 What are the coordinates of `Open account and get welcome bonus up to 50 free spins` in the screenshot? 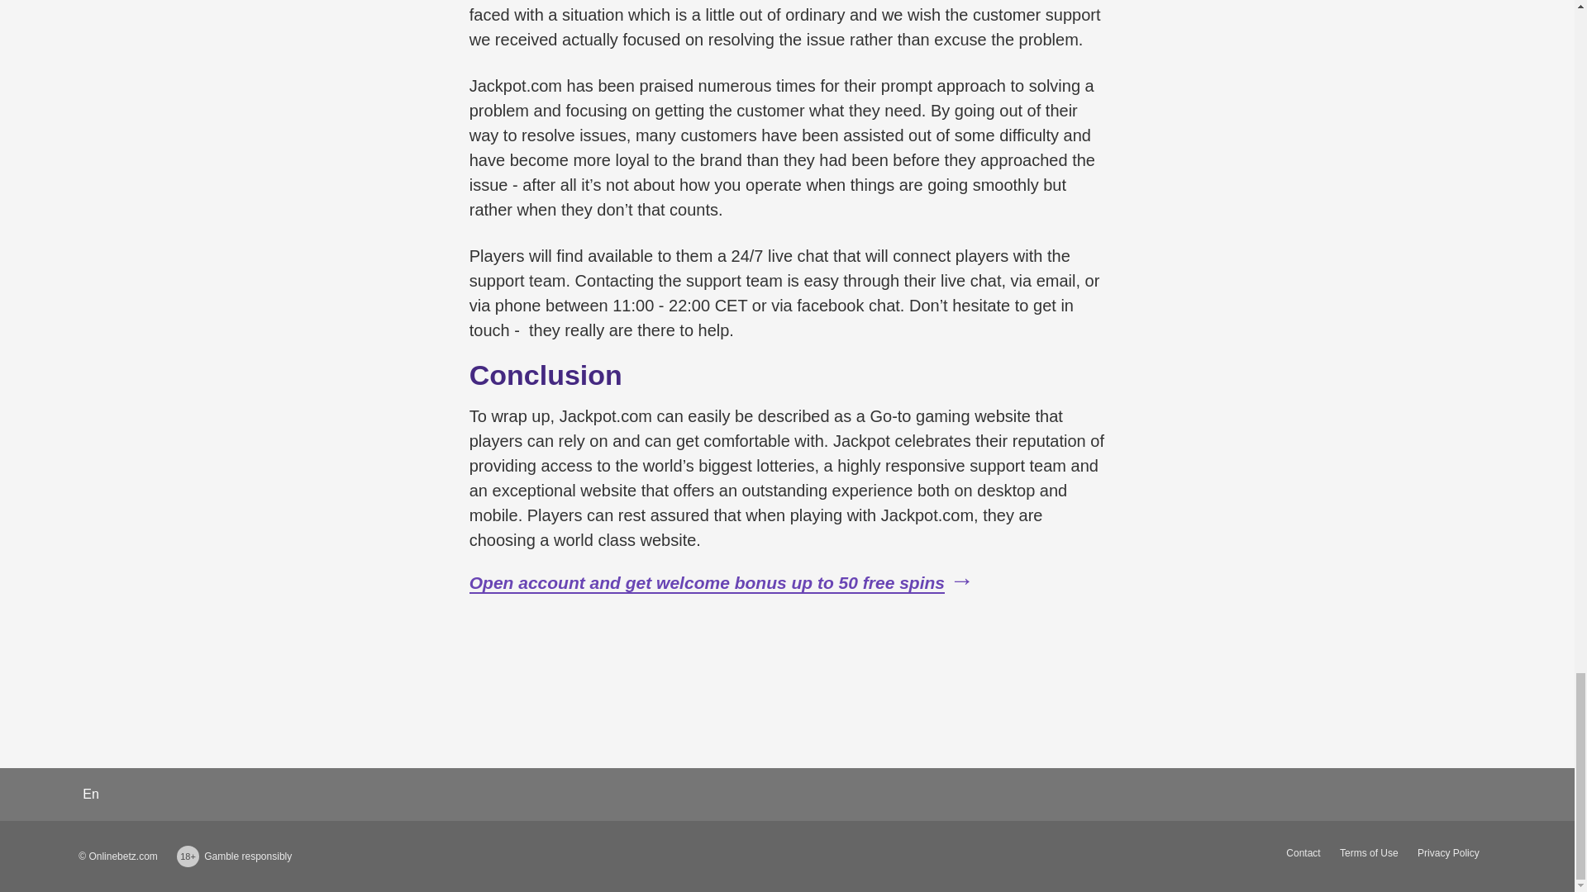 It's located at (707, 583).